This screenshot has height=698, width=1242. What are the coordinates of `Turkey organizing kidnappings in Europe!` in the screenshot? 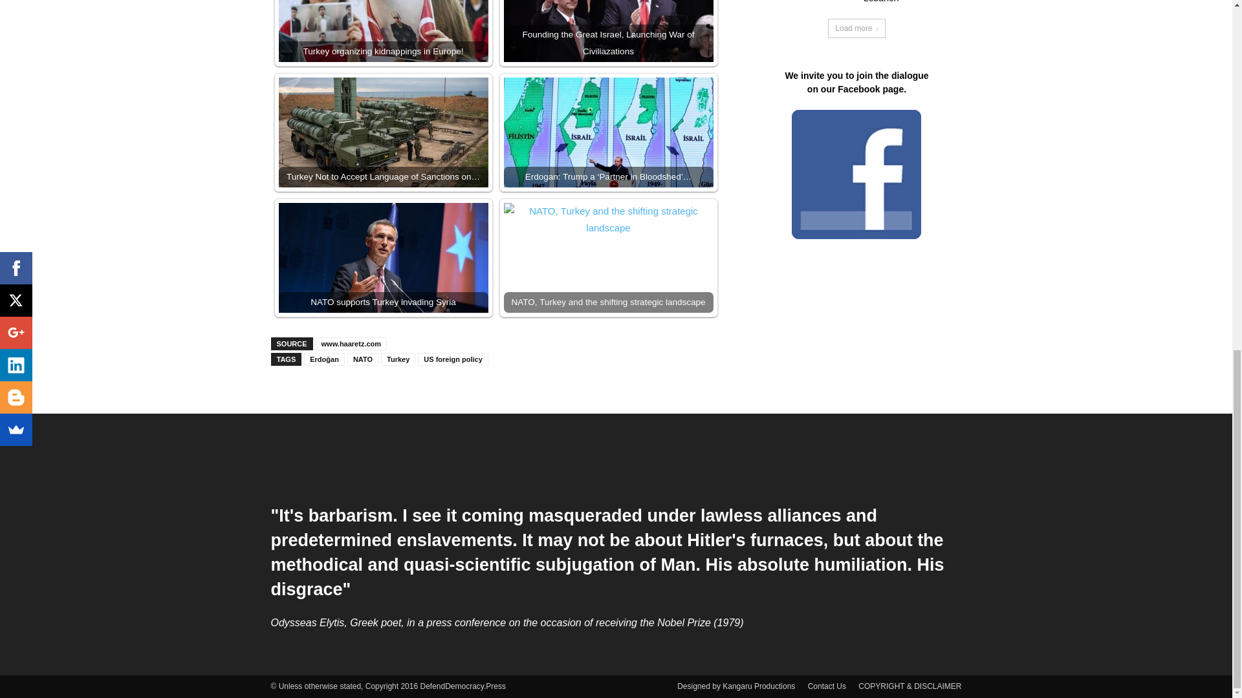 It's located at (383, 31).